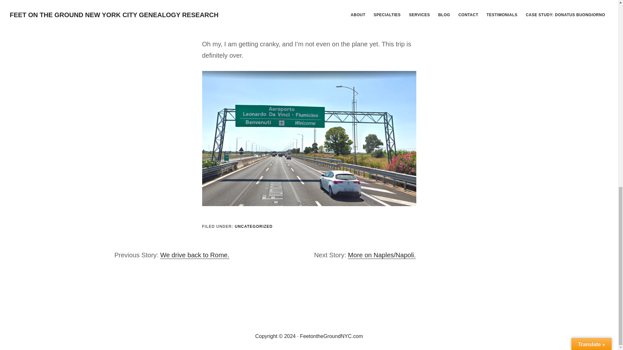 The width and height of the screenshot is (623, 350). Describe the element at coordinates (332, 336) in the screenshot. I see `FeetontheGroundNYC.com` at that location.